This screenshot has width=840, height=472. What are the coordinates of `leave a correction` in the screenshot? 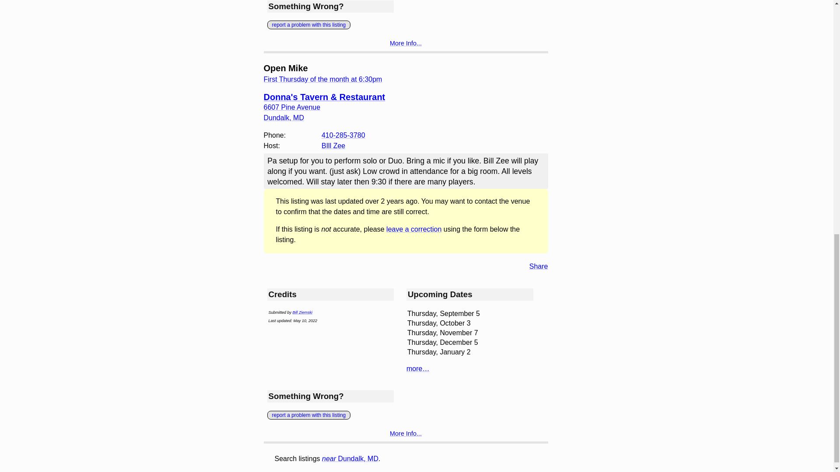 It's located at (414, 229).